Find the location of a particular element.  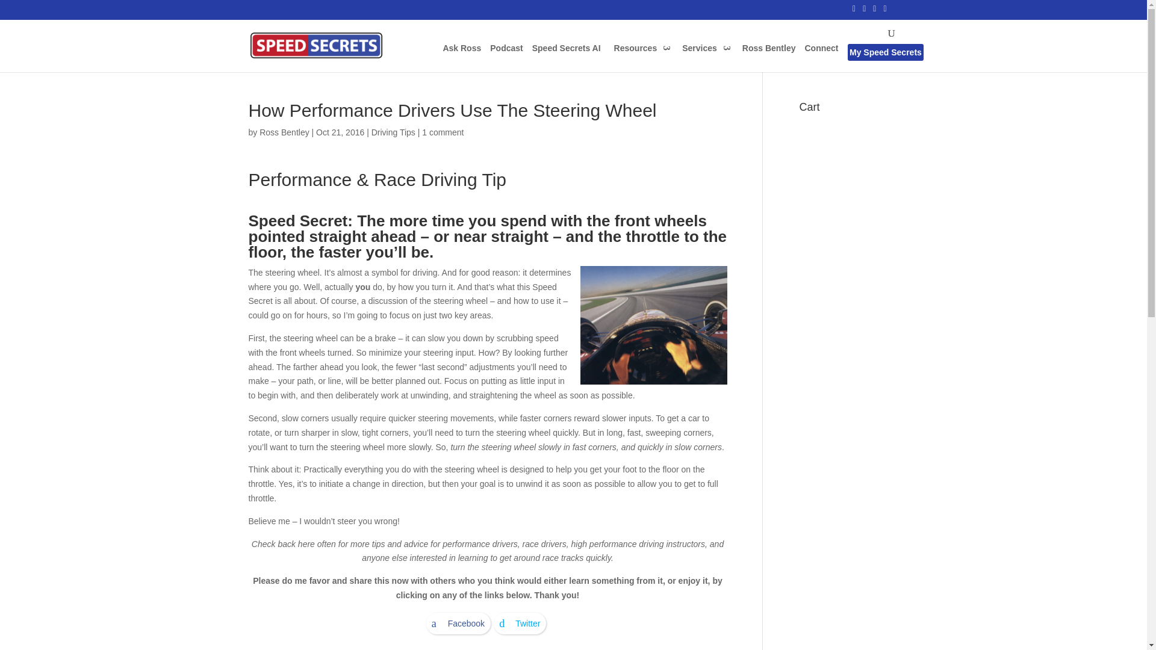

Speed Secrets AI is located at coordinates (566, 58).